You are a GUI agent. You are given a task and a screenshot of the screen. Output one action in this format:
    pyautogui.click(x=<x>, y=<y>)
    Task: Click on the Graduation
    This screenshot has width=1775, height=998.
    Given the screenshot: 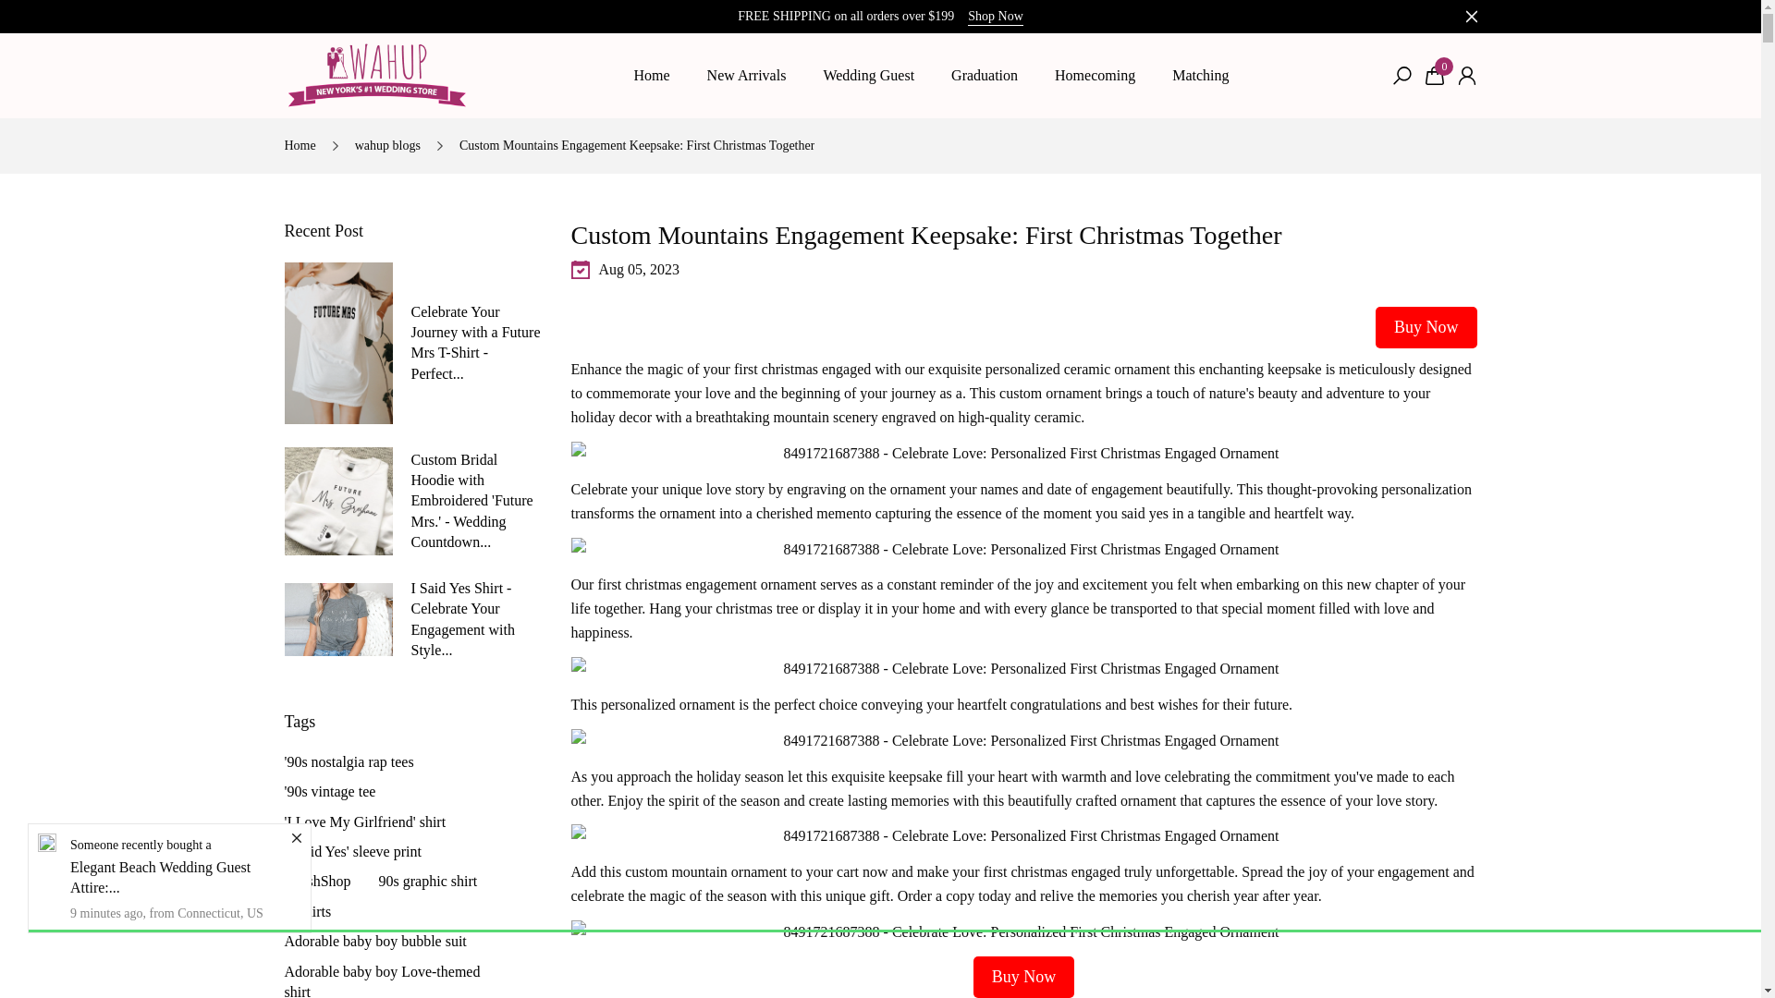 What is the action you would take?
    pyautogui.click(x=985, y=76)
    